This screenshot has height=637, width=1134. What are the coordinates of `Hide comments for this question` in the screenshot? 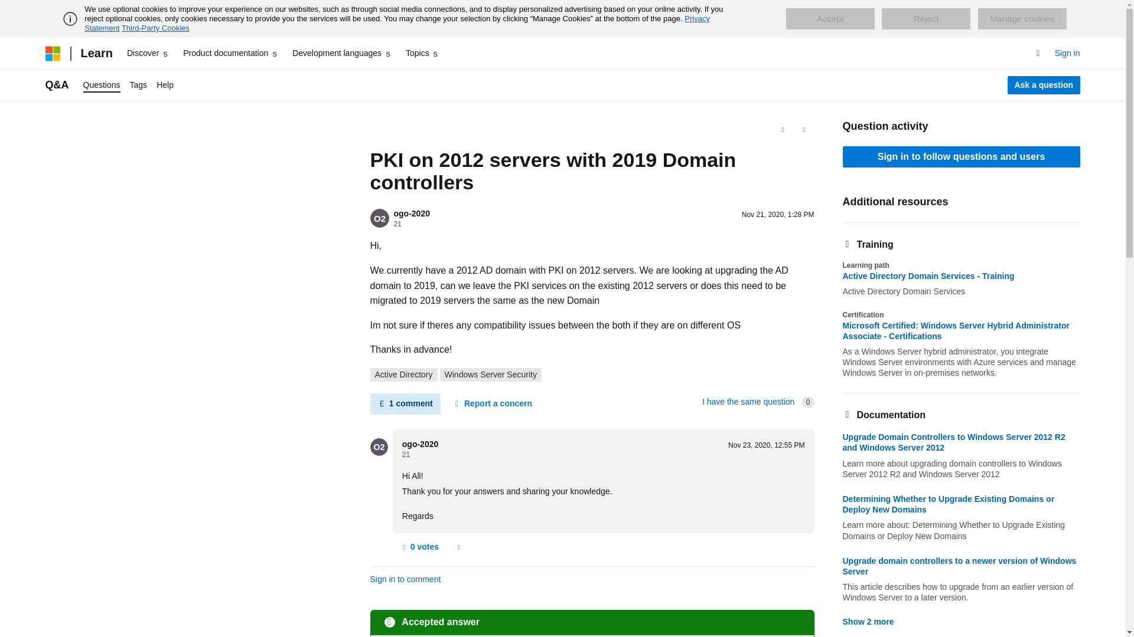 It's located at (404, 404).